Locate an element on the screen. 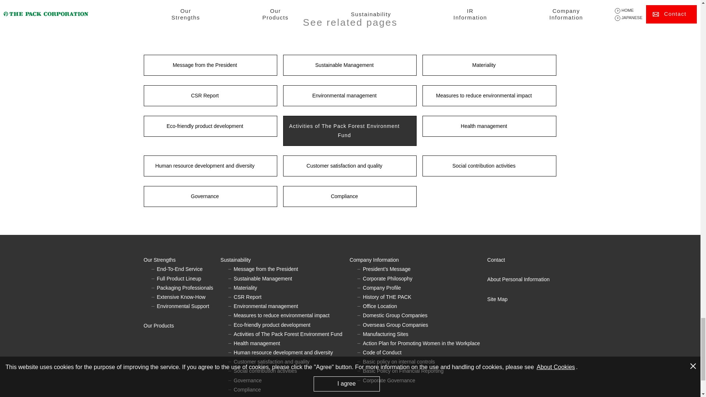 The width and height of the screenshot is (706, 397). Sustainable Management is located at coordinates (349, 65).